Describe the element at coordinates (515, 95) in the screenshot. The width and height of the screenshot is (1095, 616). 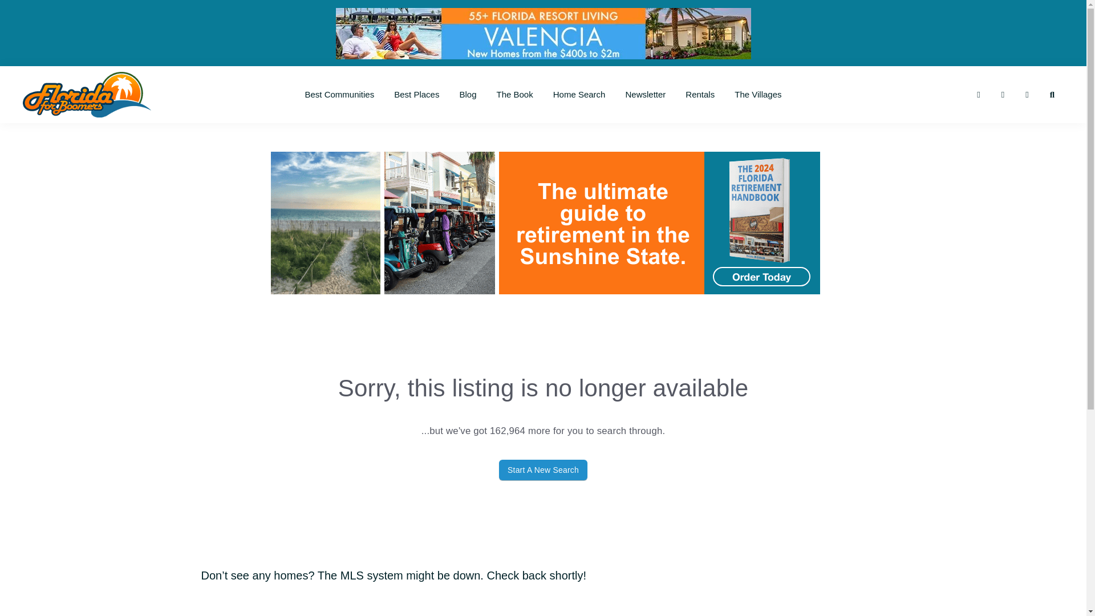
I see `The Book` at that location.